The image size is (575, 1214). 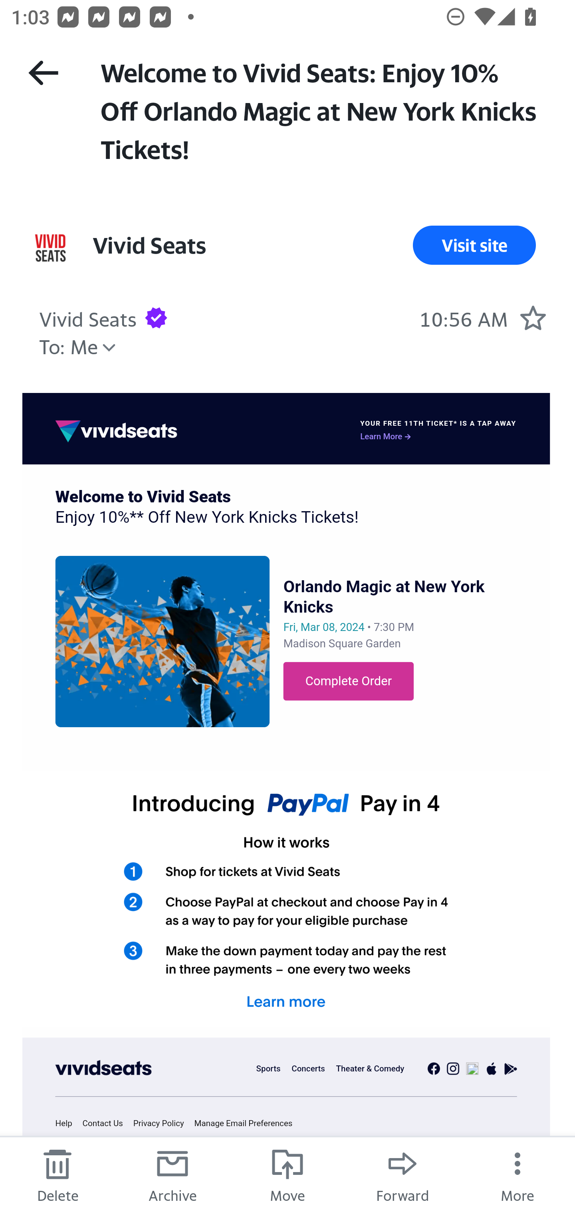 I want to click on New York Knicks, so click(x=163, y=641).